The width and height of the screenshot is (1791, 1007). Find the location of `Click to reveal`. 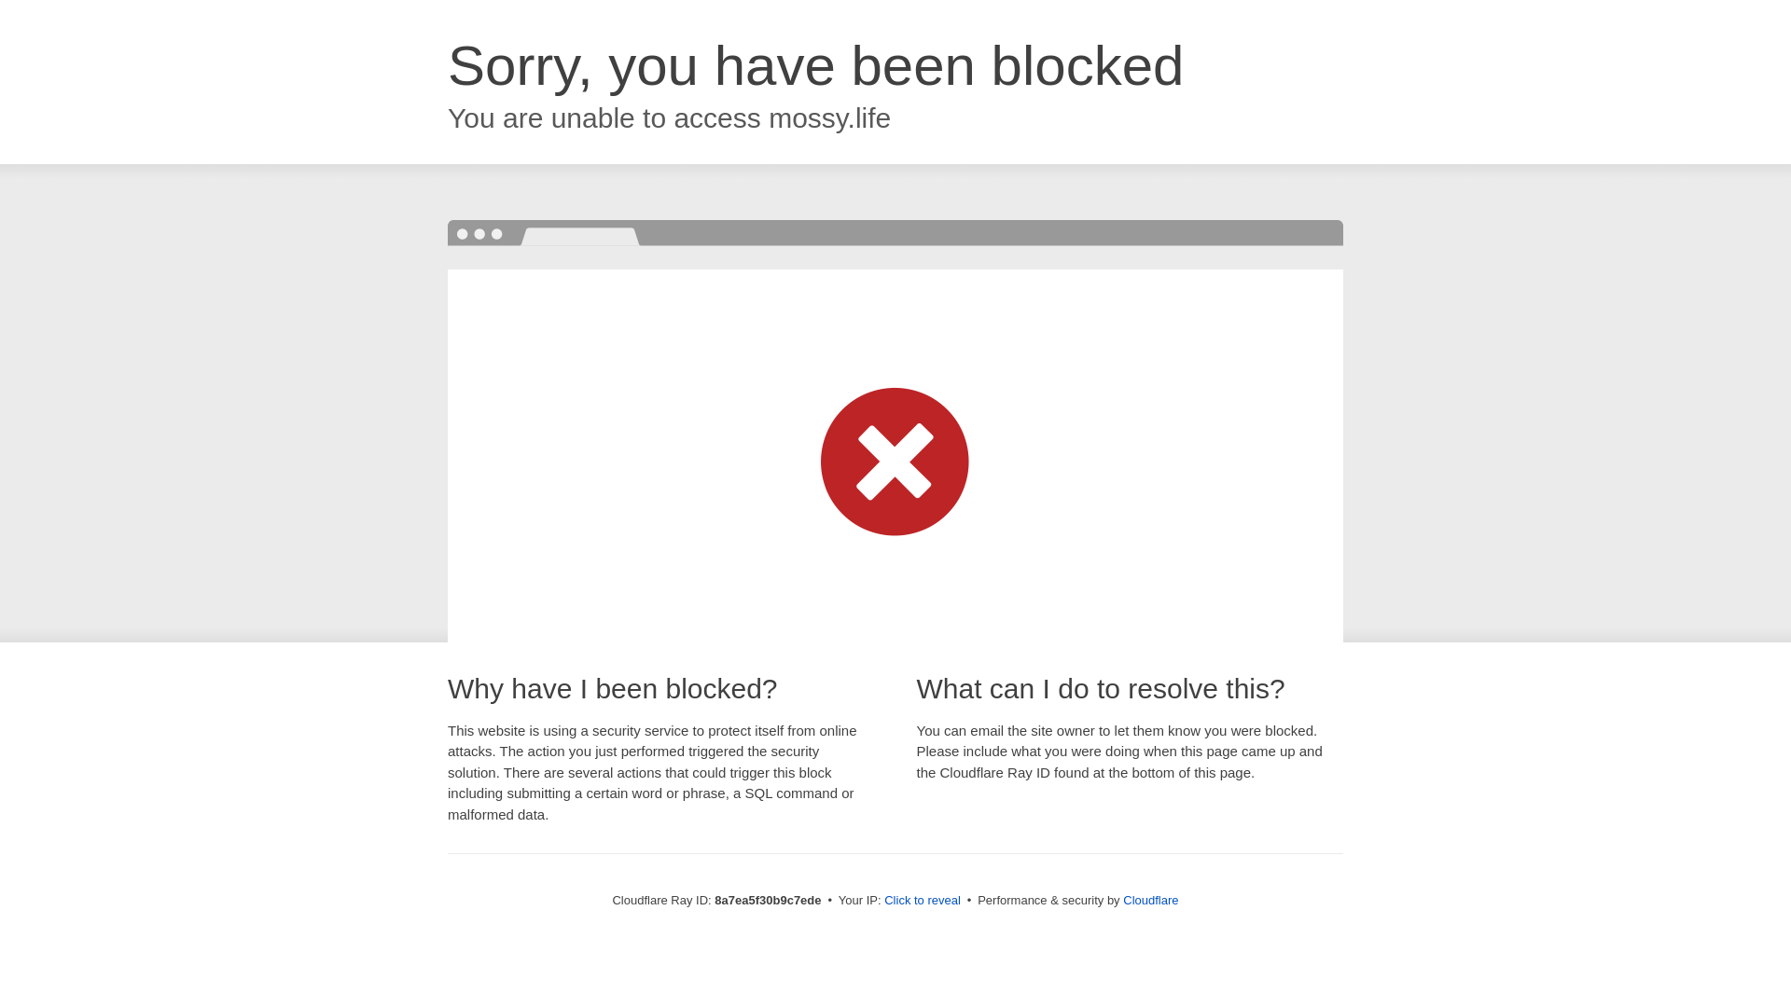

Click to reveal is located at coordinates (922, 901).